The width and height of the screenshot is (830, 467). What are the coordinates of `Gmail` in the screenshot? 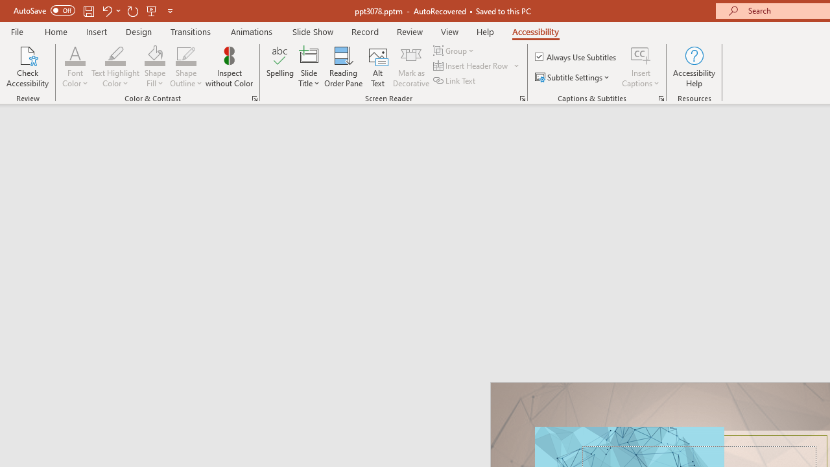 It's located at (414, 90).